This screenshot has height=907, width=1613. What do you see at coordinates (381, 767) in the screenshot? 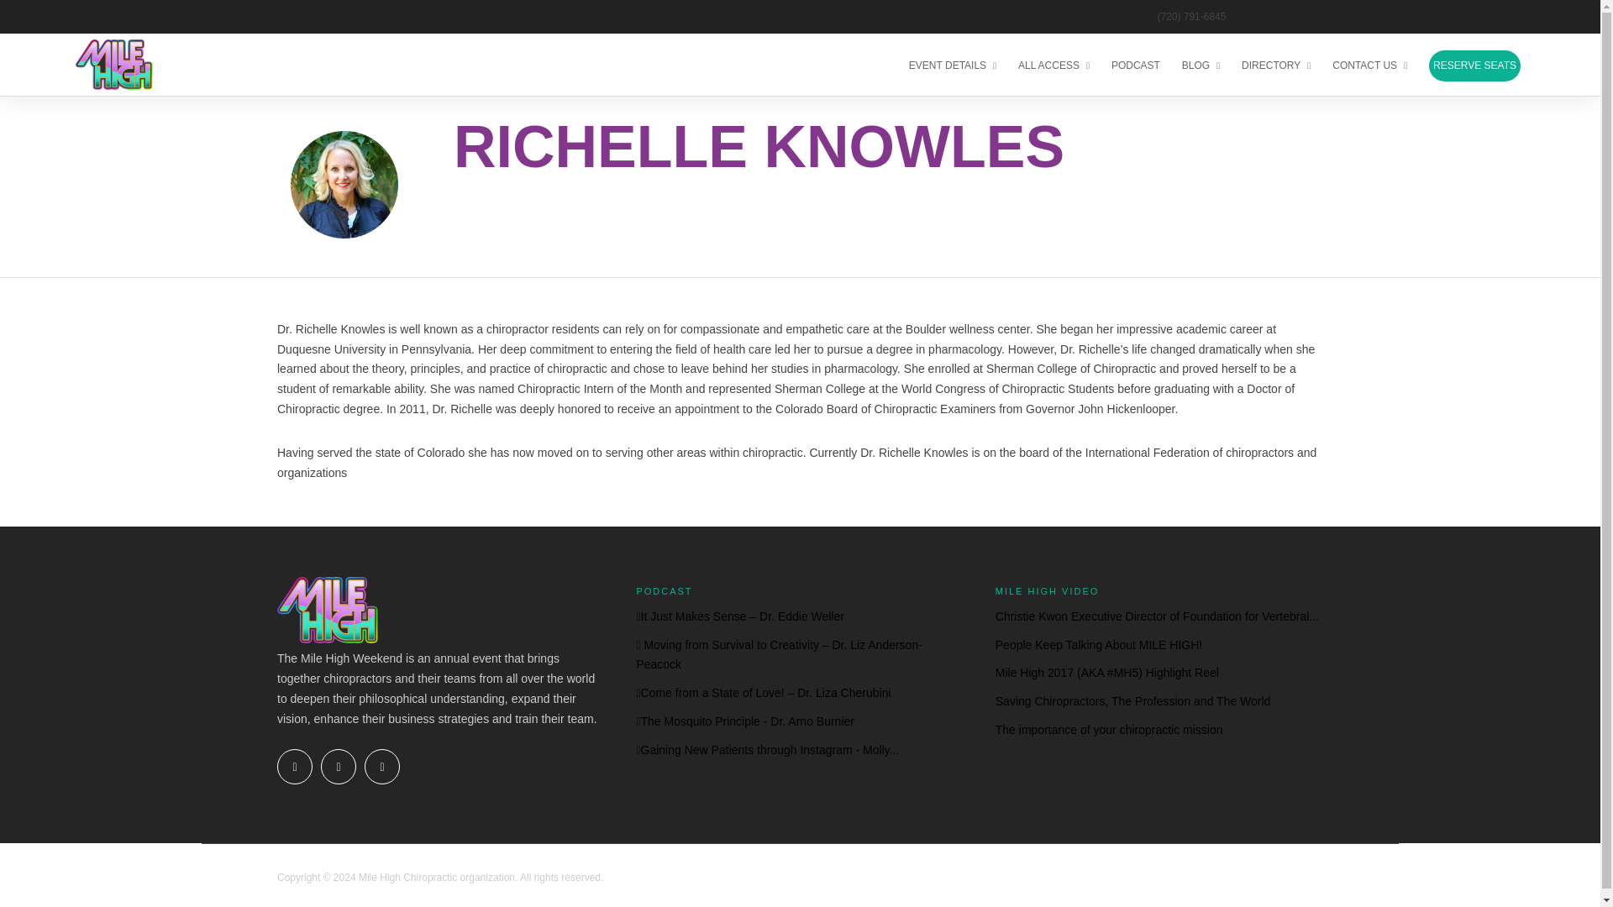
I see `Instagram` at bounding box center [381, 767].